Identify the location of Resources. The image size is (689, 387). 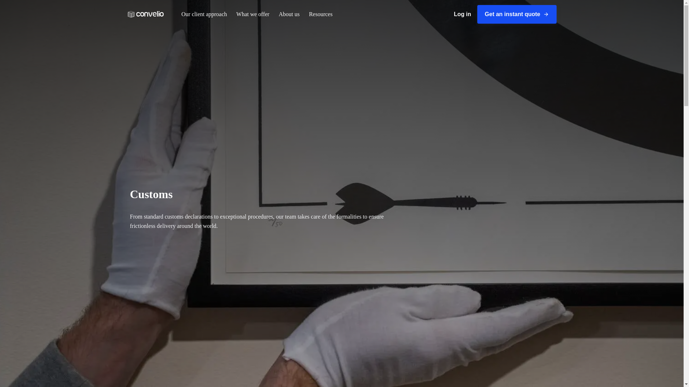
(321, 14).